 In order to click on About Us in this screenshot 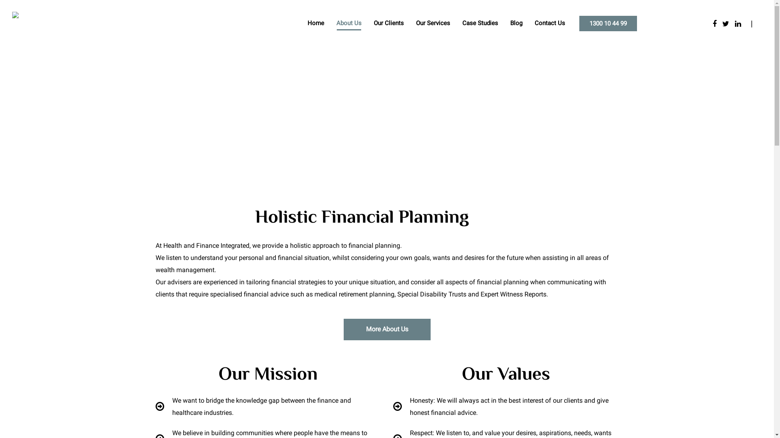, I will do `click(349, 24)`.